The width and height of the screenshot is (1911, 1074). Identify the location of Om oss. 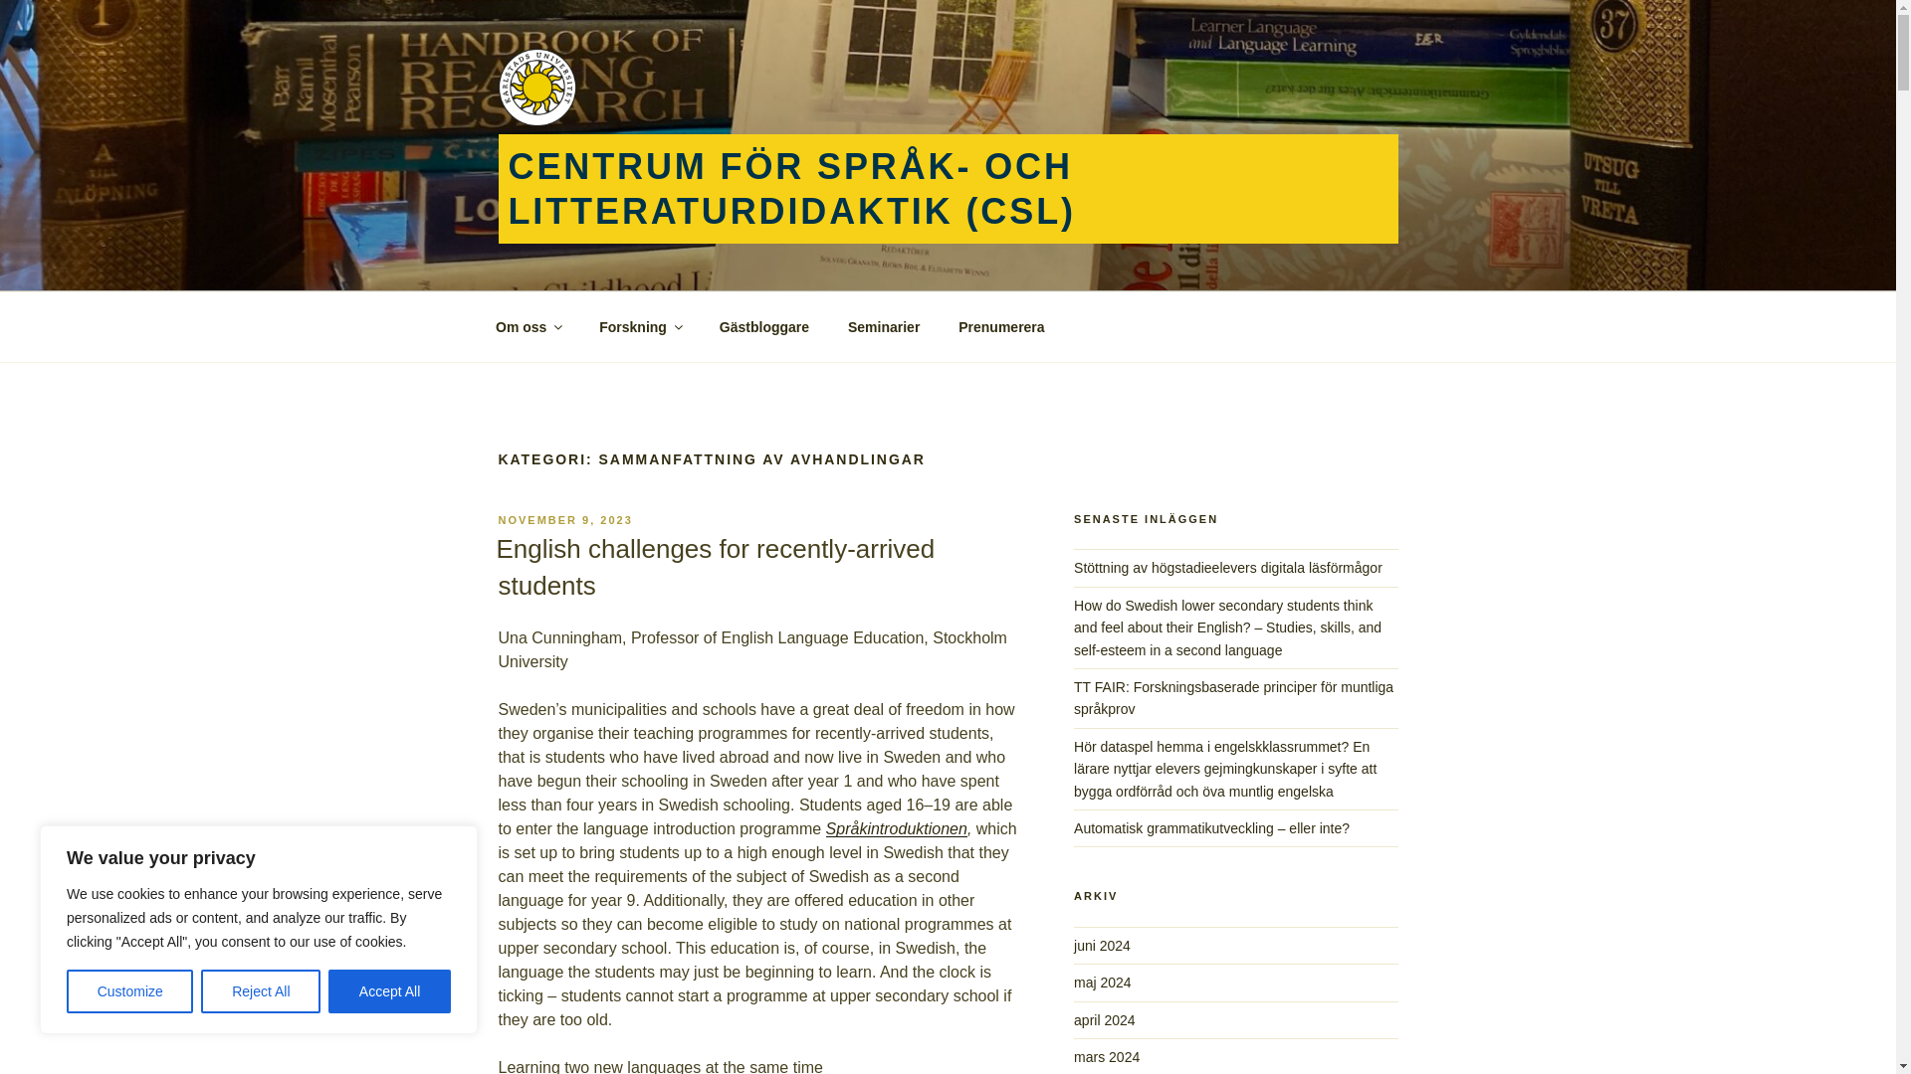
(528, 326).